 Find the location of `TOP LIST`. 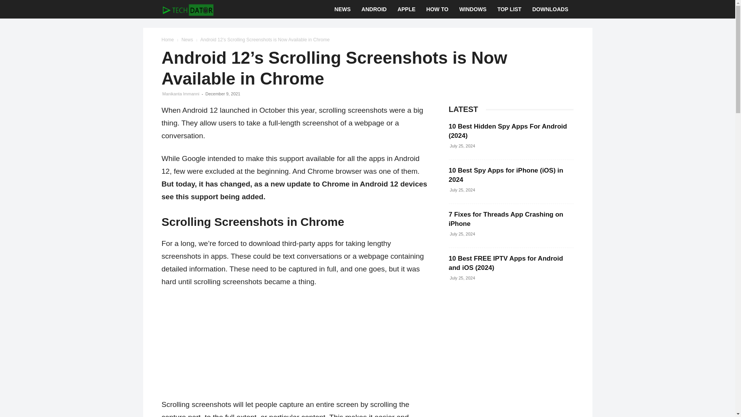

TOP LIST is located at coordinates (509, 9).